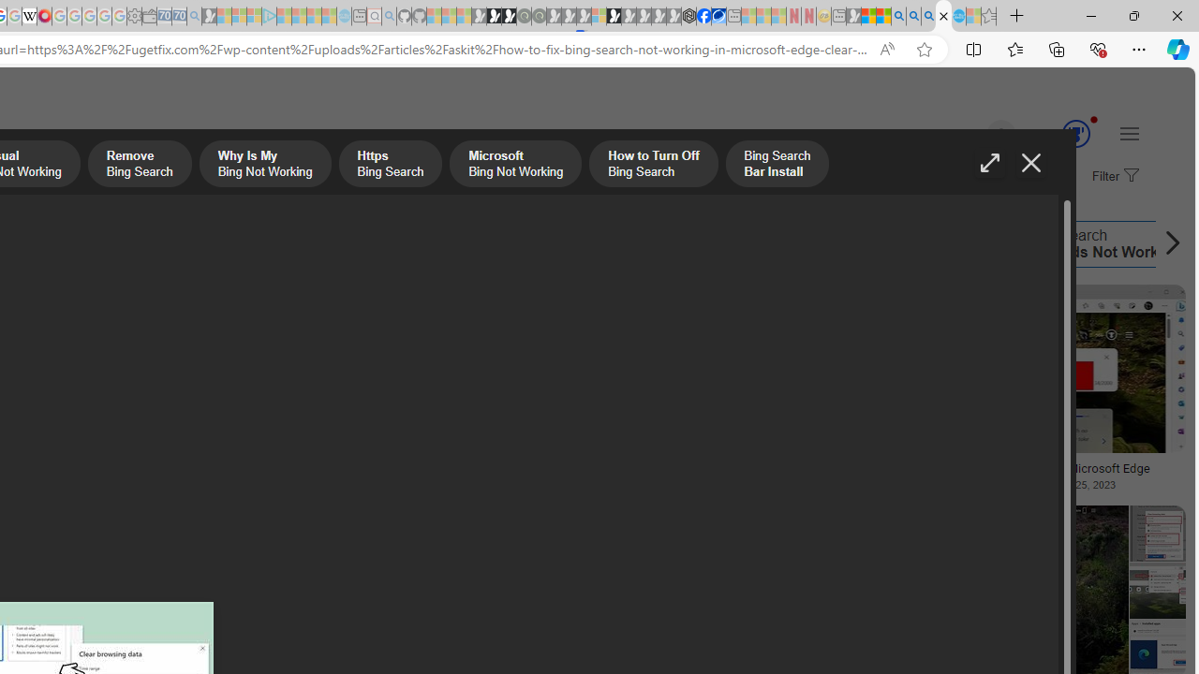  Describe the element at coordinates (1038, 368) in the screenshot. I see `Image result for Bing Search Not Working` at that location.